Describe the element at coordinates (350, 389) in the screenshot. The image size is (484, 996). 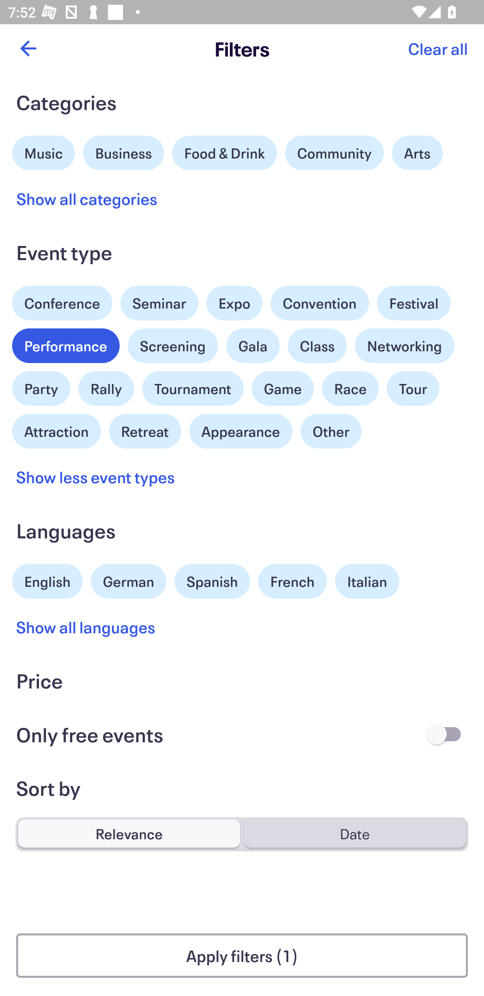
I see `Race` at that location.